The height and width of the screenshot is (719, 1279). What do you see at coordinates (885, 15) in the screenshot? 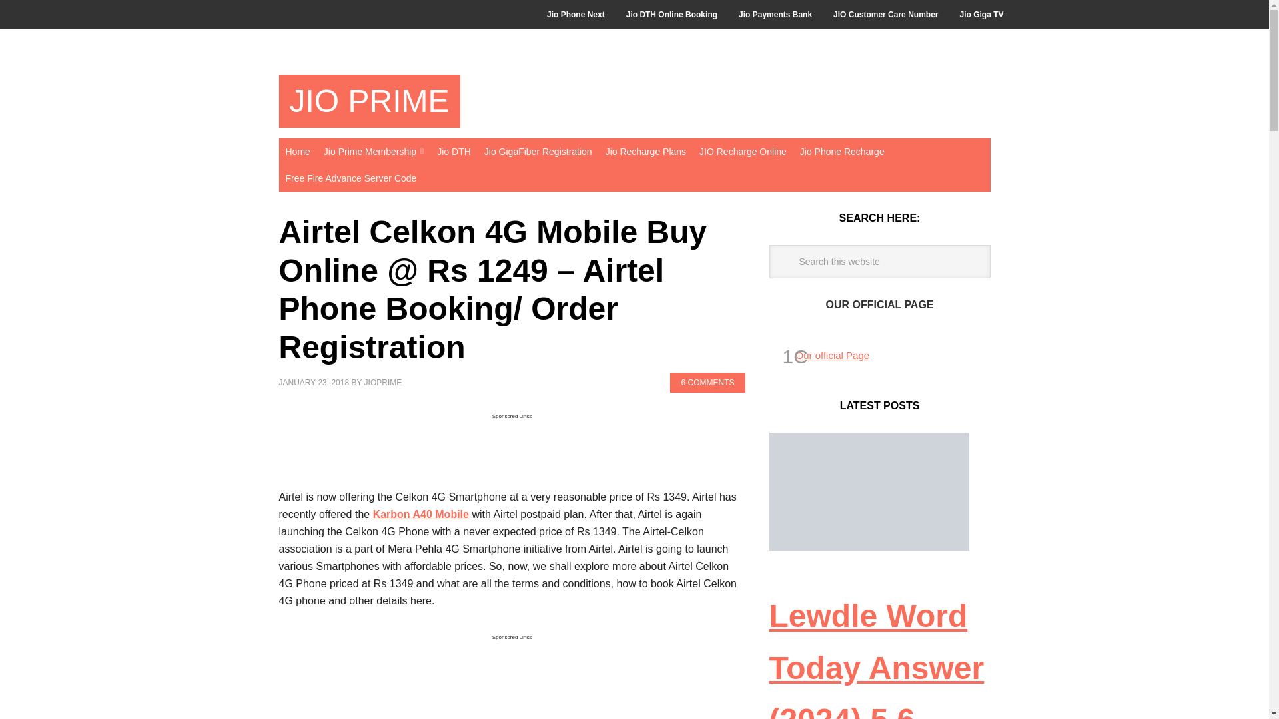
I see `JIO Customer Care Number` at bounding box center [885, 15].